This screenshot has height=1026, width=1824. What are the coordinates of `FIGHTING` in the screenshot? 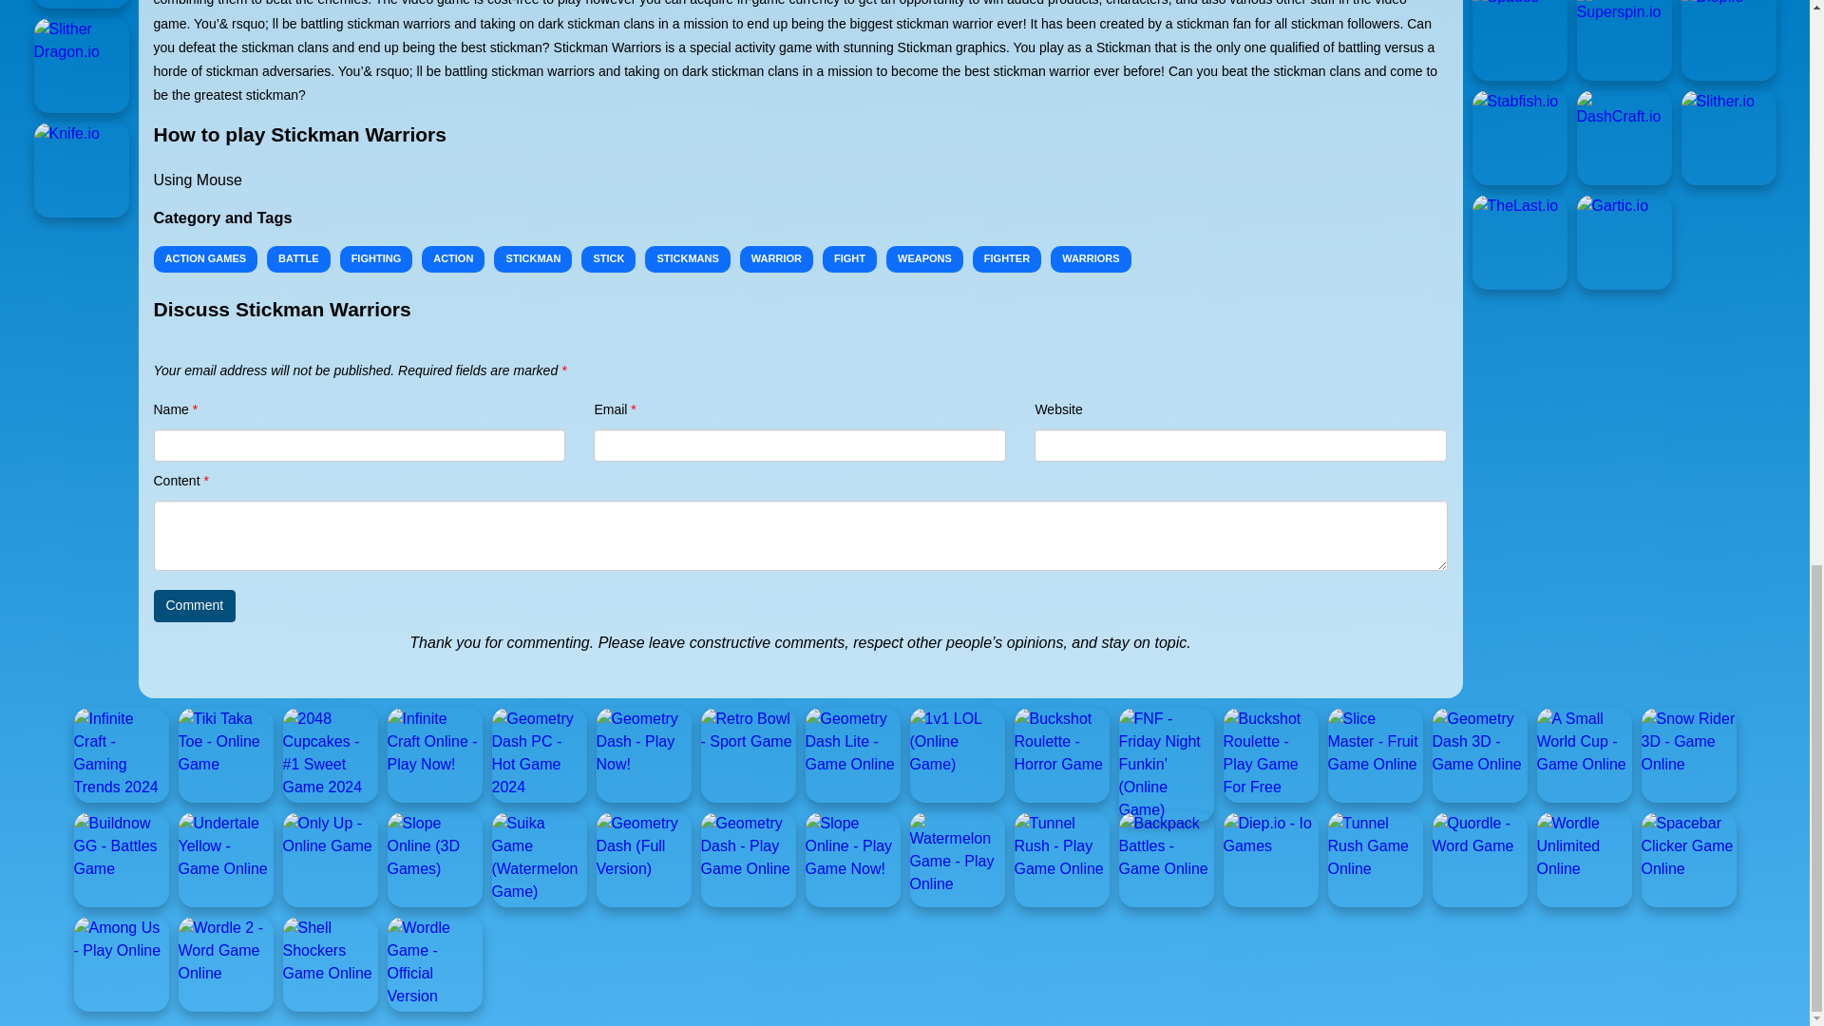 It's located at (376, 259).